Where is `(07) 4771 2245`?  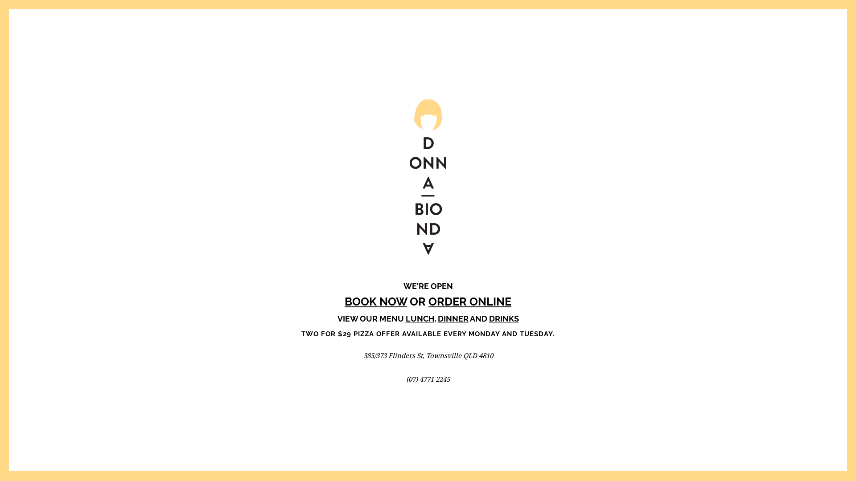 (07) 4771 2245 is located at coordinates (428, 379).